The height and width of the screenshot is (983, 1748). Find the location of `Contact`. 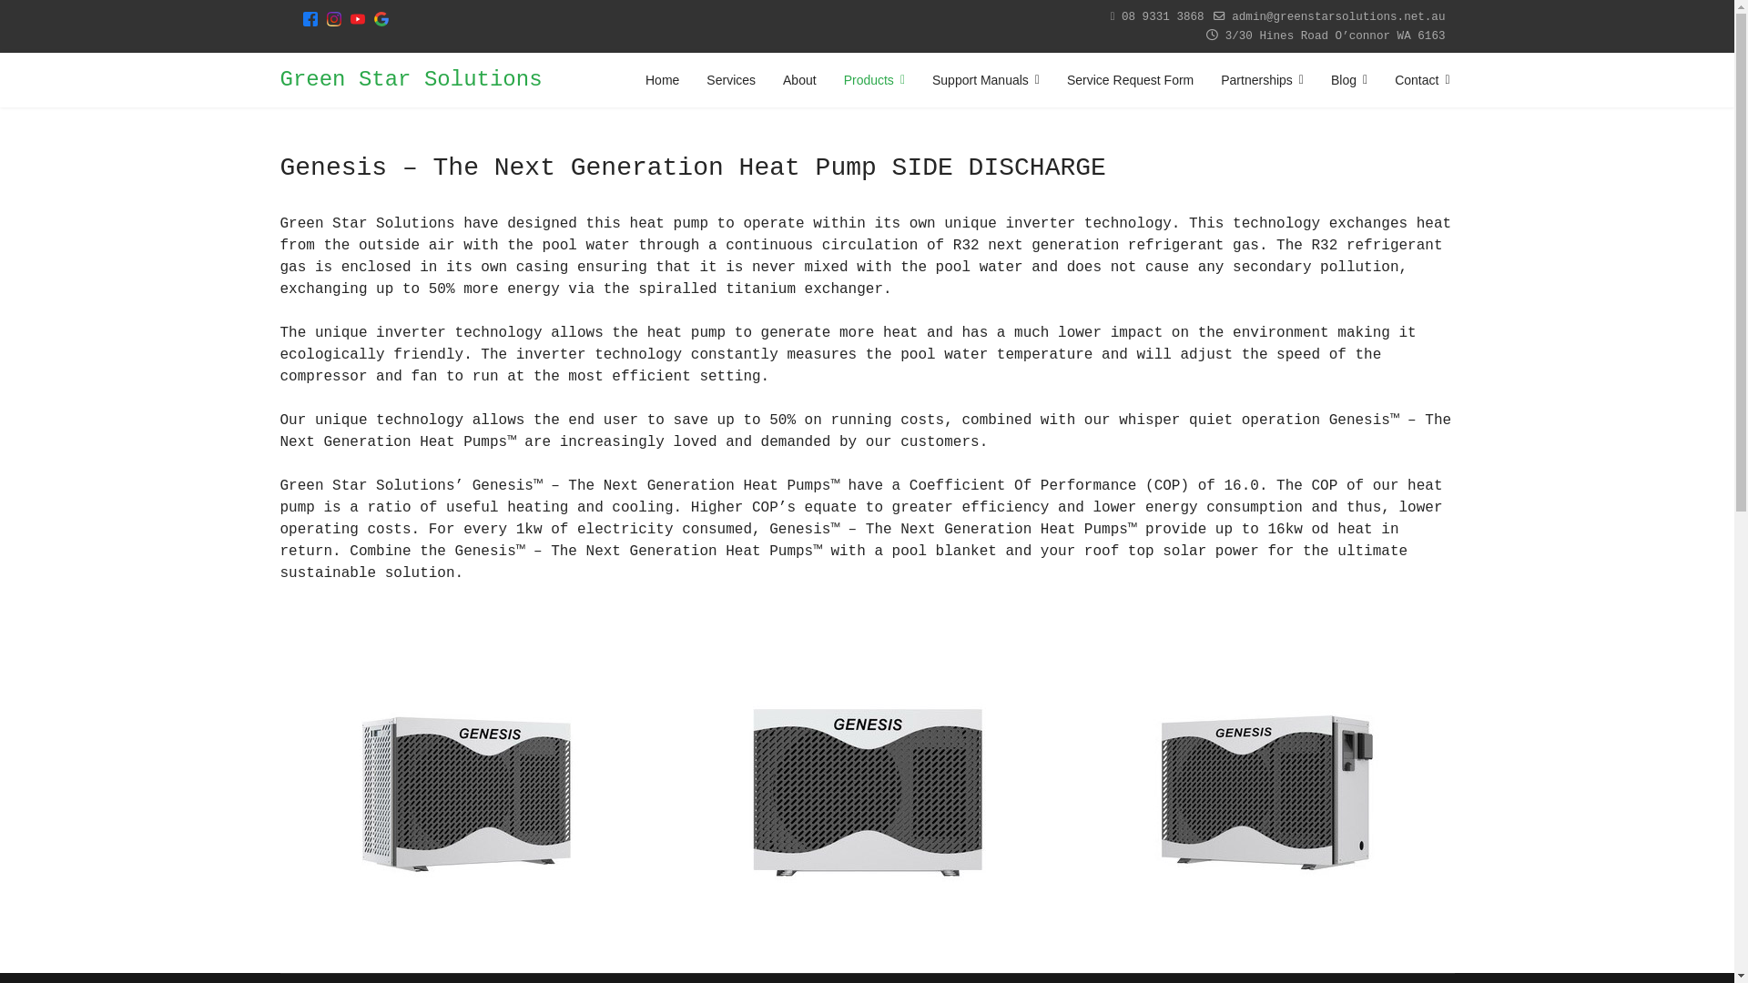

Contact is located at coordinates (1415, 80).